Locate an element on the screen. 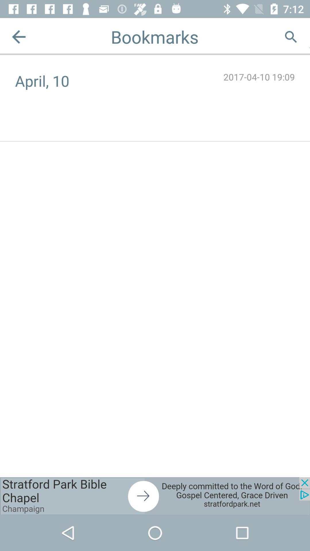 The image size is (310, 551). white pega is located at coordinates (310, 37).